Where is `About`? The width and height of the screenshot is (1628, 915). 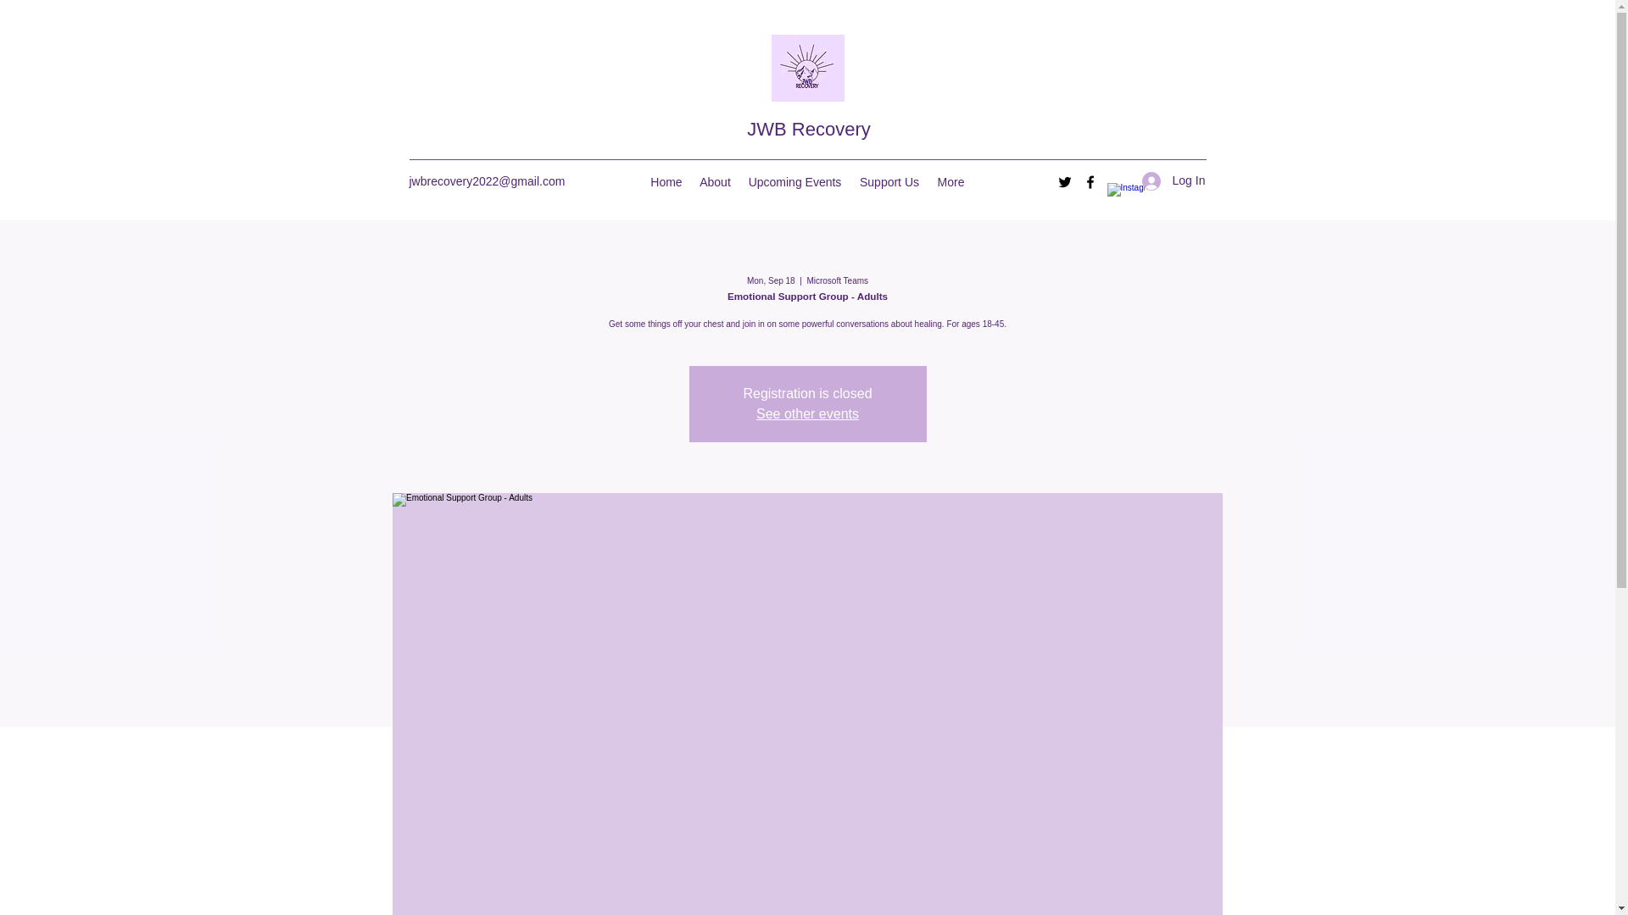
About is located at coordinates (714, 181).